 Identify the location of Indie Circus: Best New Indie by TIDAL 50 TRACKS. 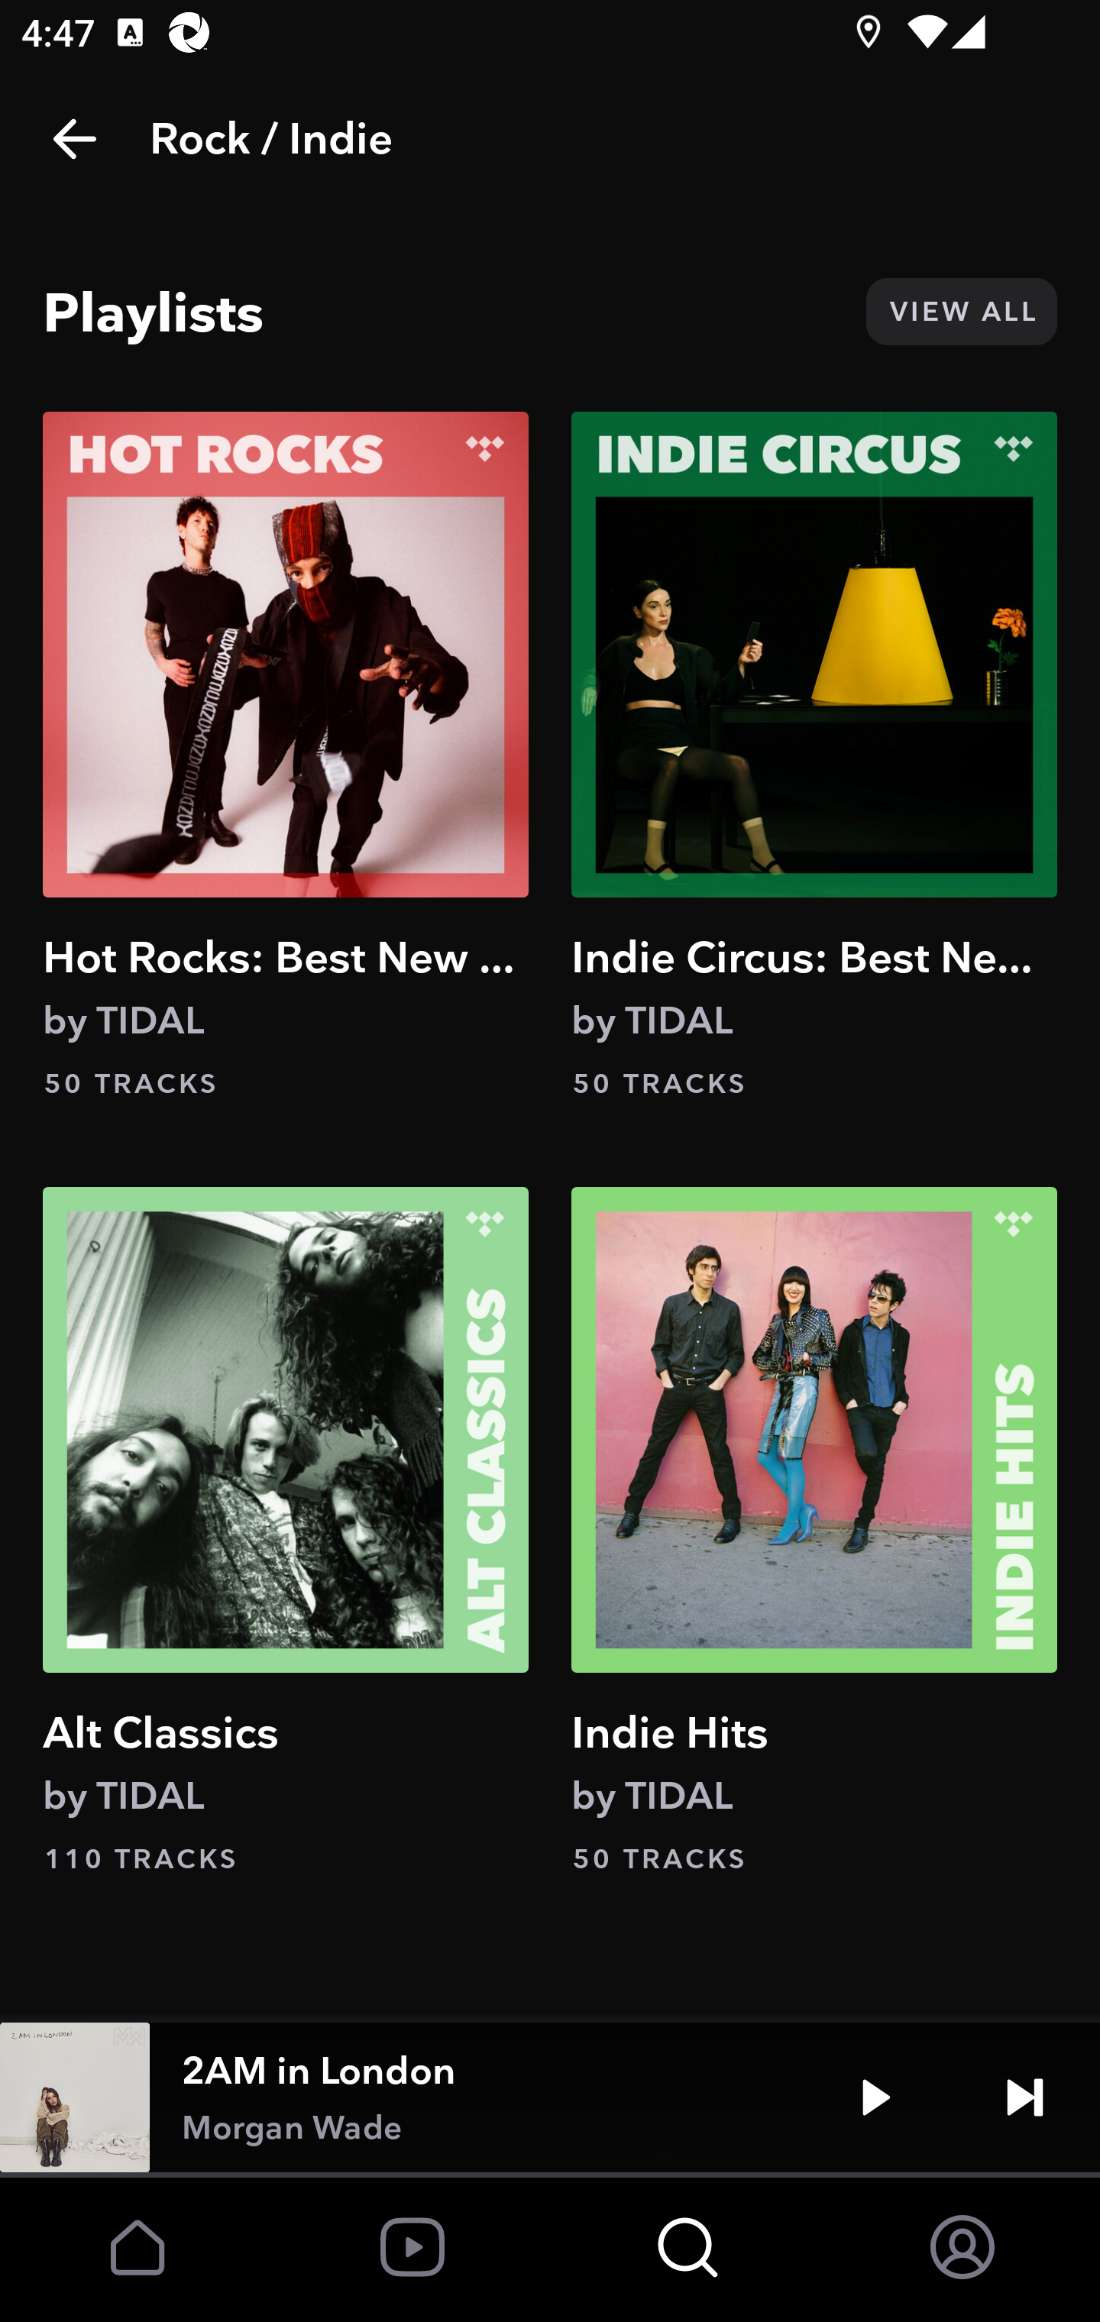
(814, 755).